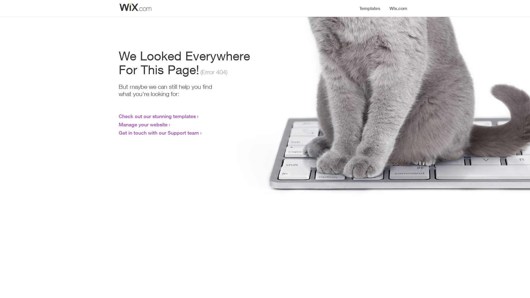 The image size is (530, 298). I want to click on Get in touch with our Support team, so click(159, 133).